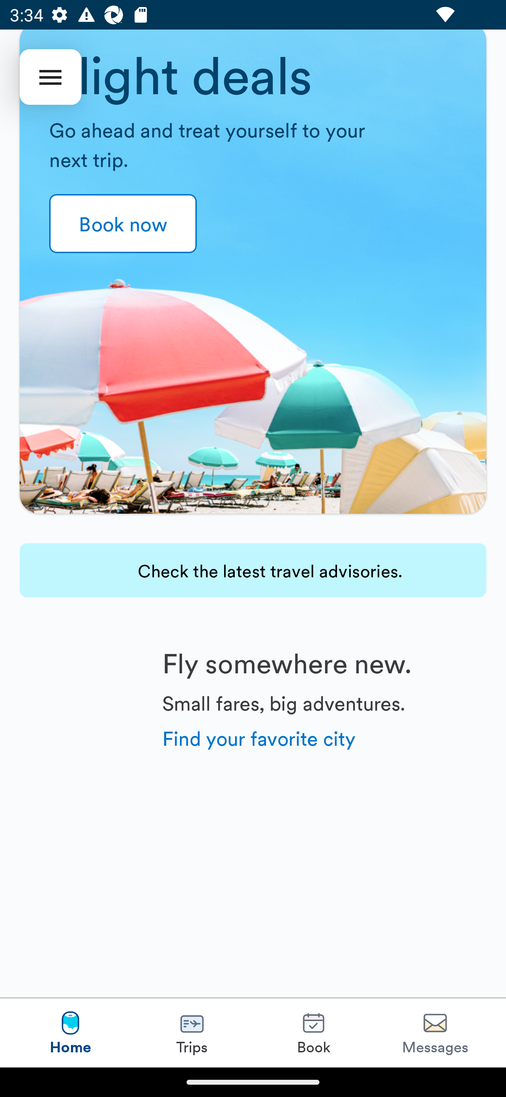 This screenshot has height=1097, width=506. Describe the element at coordinates (253, 570) in the screenshot. I see `Check the latest travel advisories.` at that location.